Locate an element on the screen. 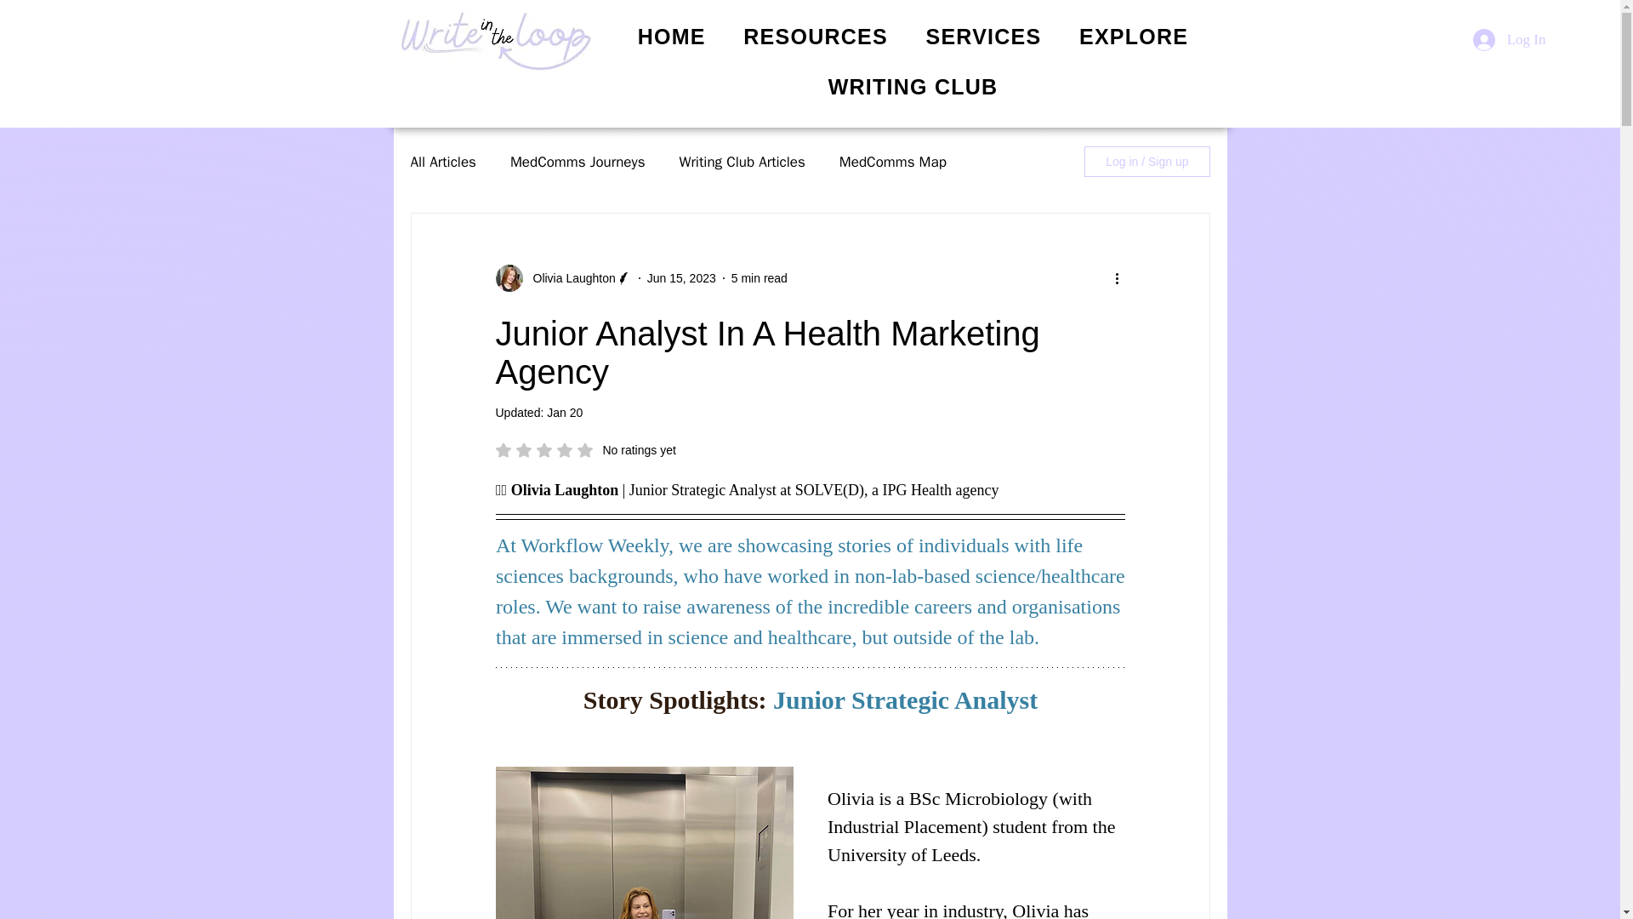 This screenshot has width=1633, height=919. MedComms Journeys is located at coordinates (577, 161).